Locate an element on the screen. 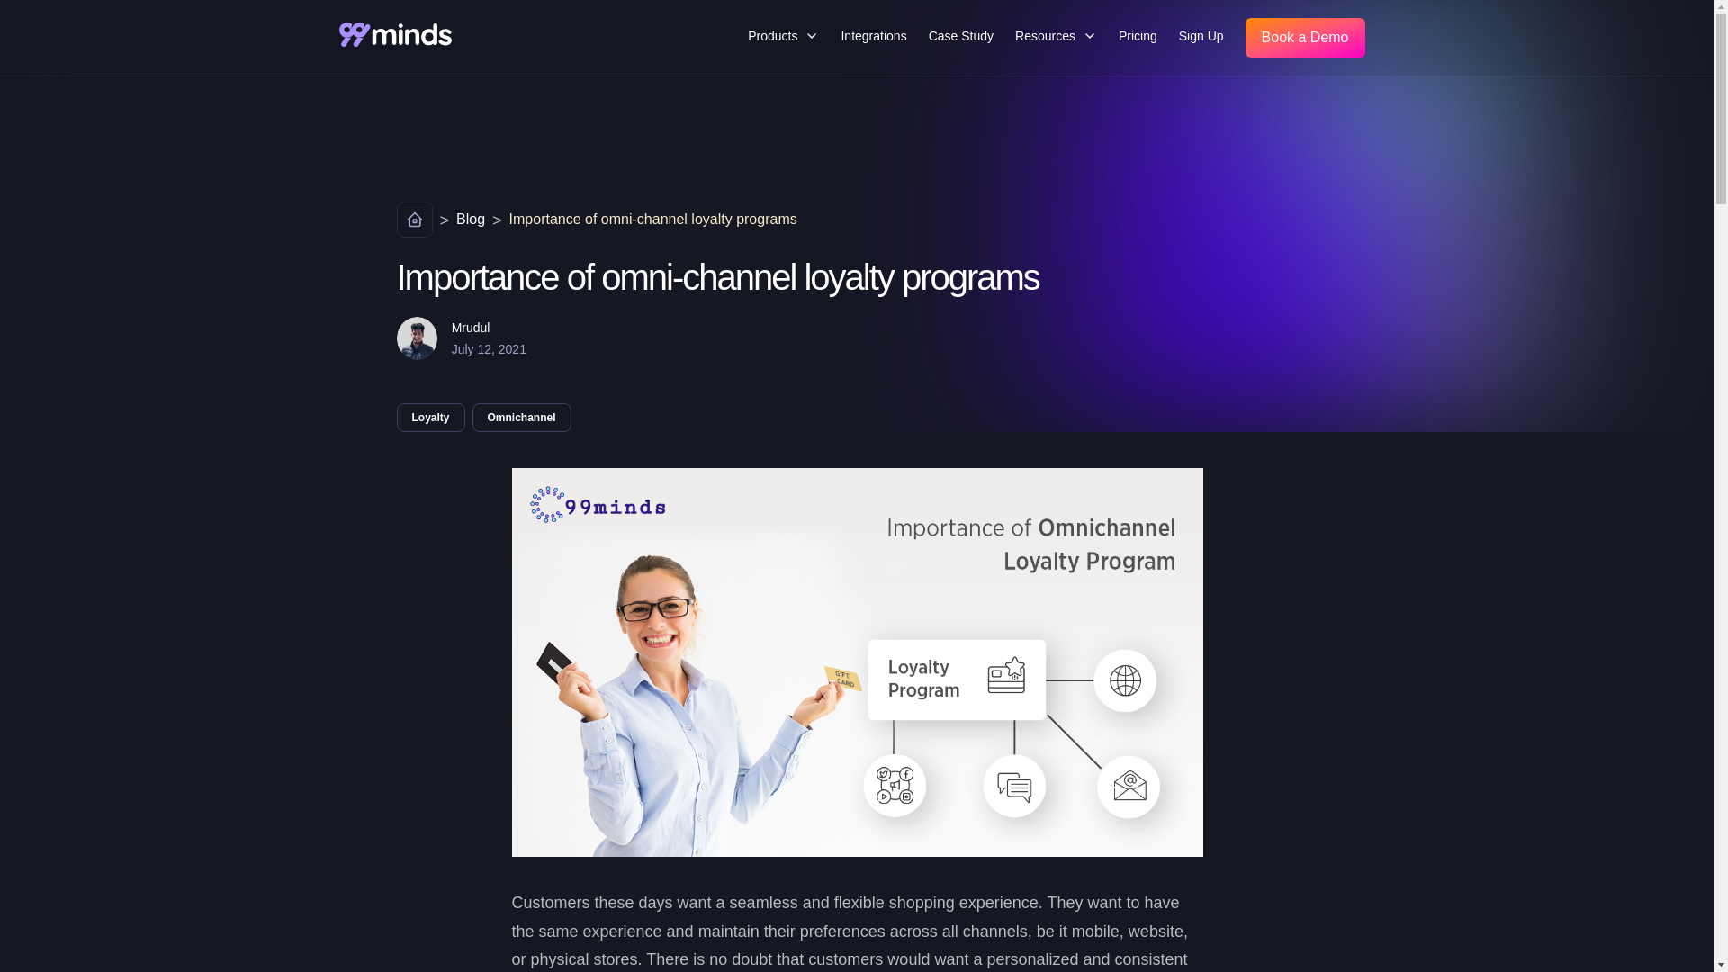 The width and height of the screenshot is (1728, 972). Sign Up is located at coordinates (1201, 36).